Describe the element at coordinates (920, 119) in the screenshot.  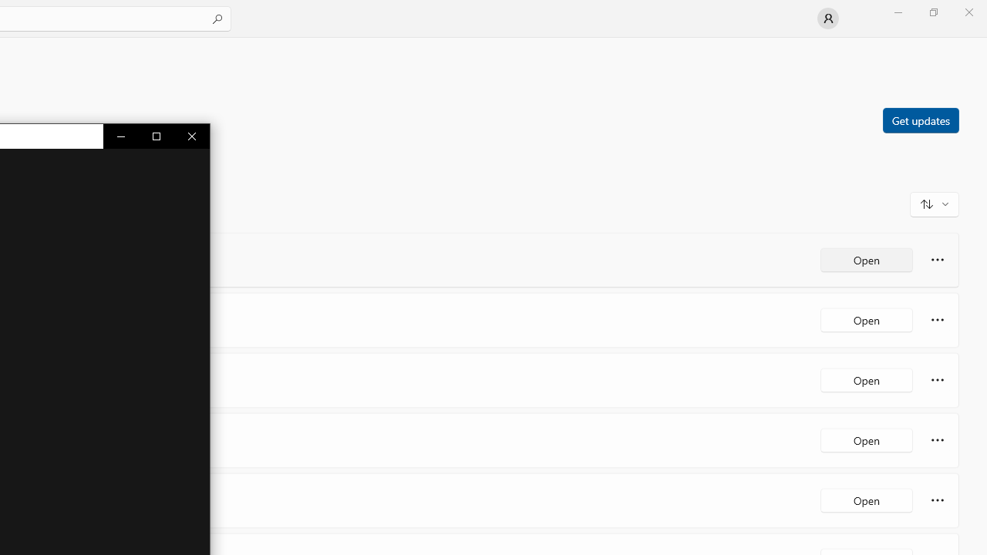
I see `Get updates` at that location.